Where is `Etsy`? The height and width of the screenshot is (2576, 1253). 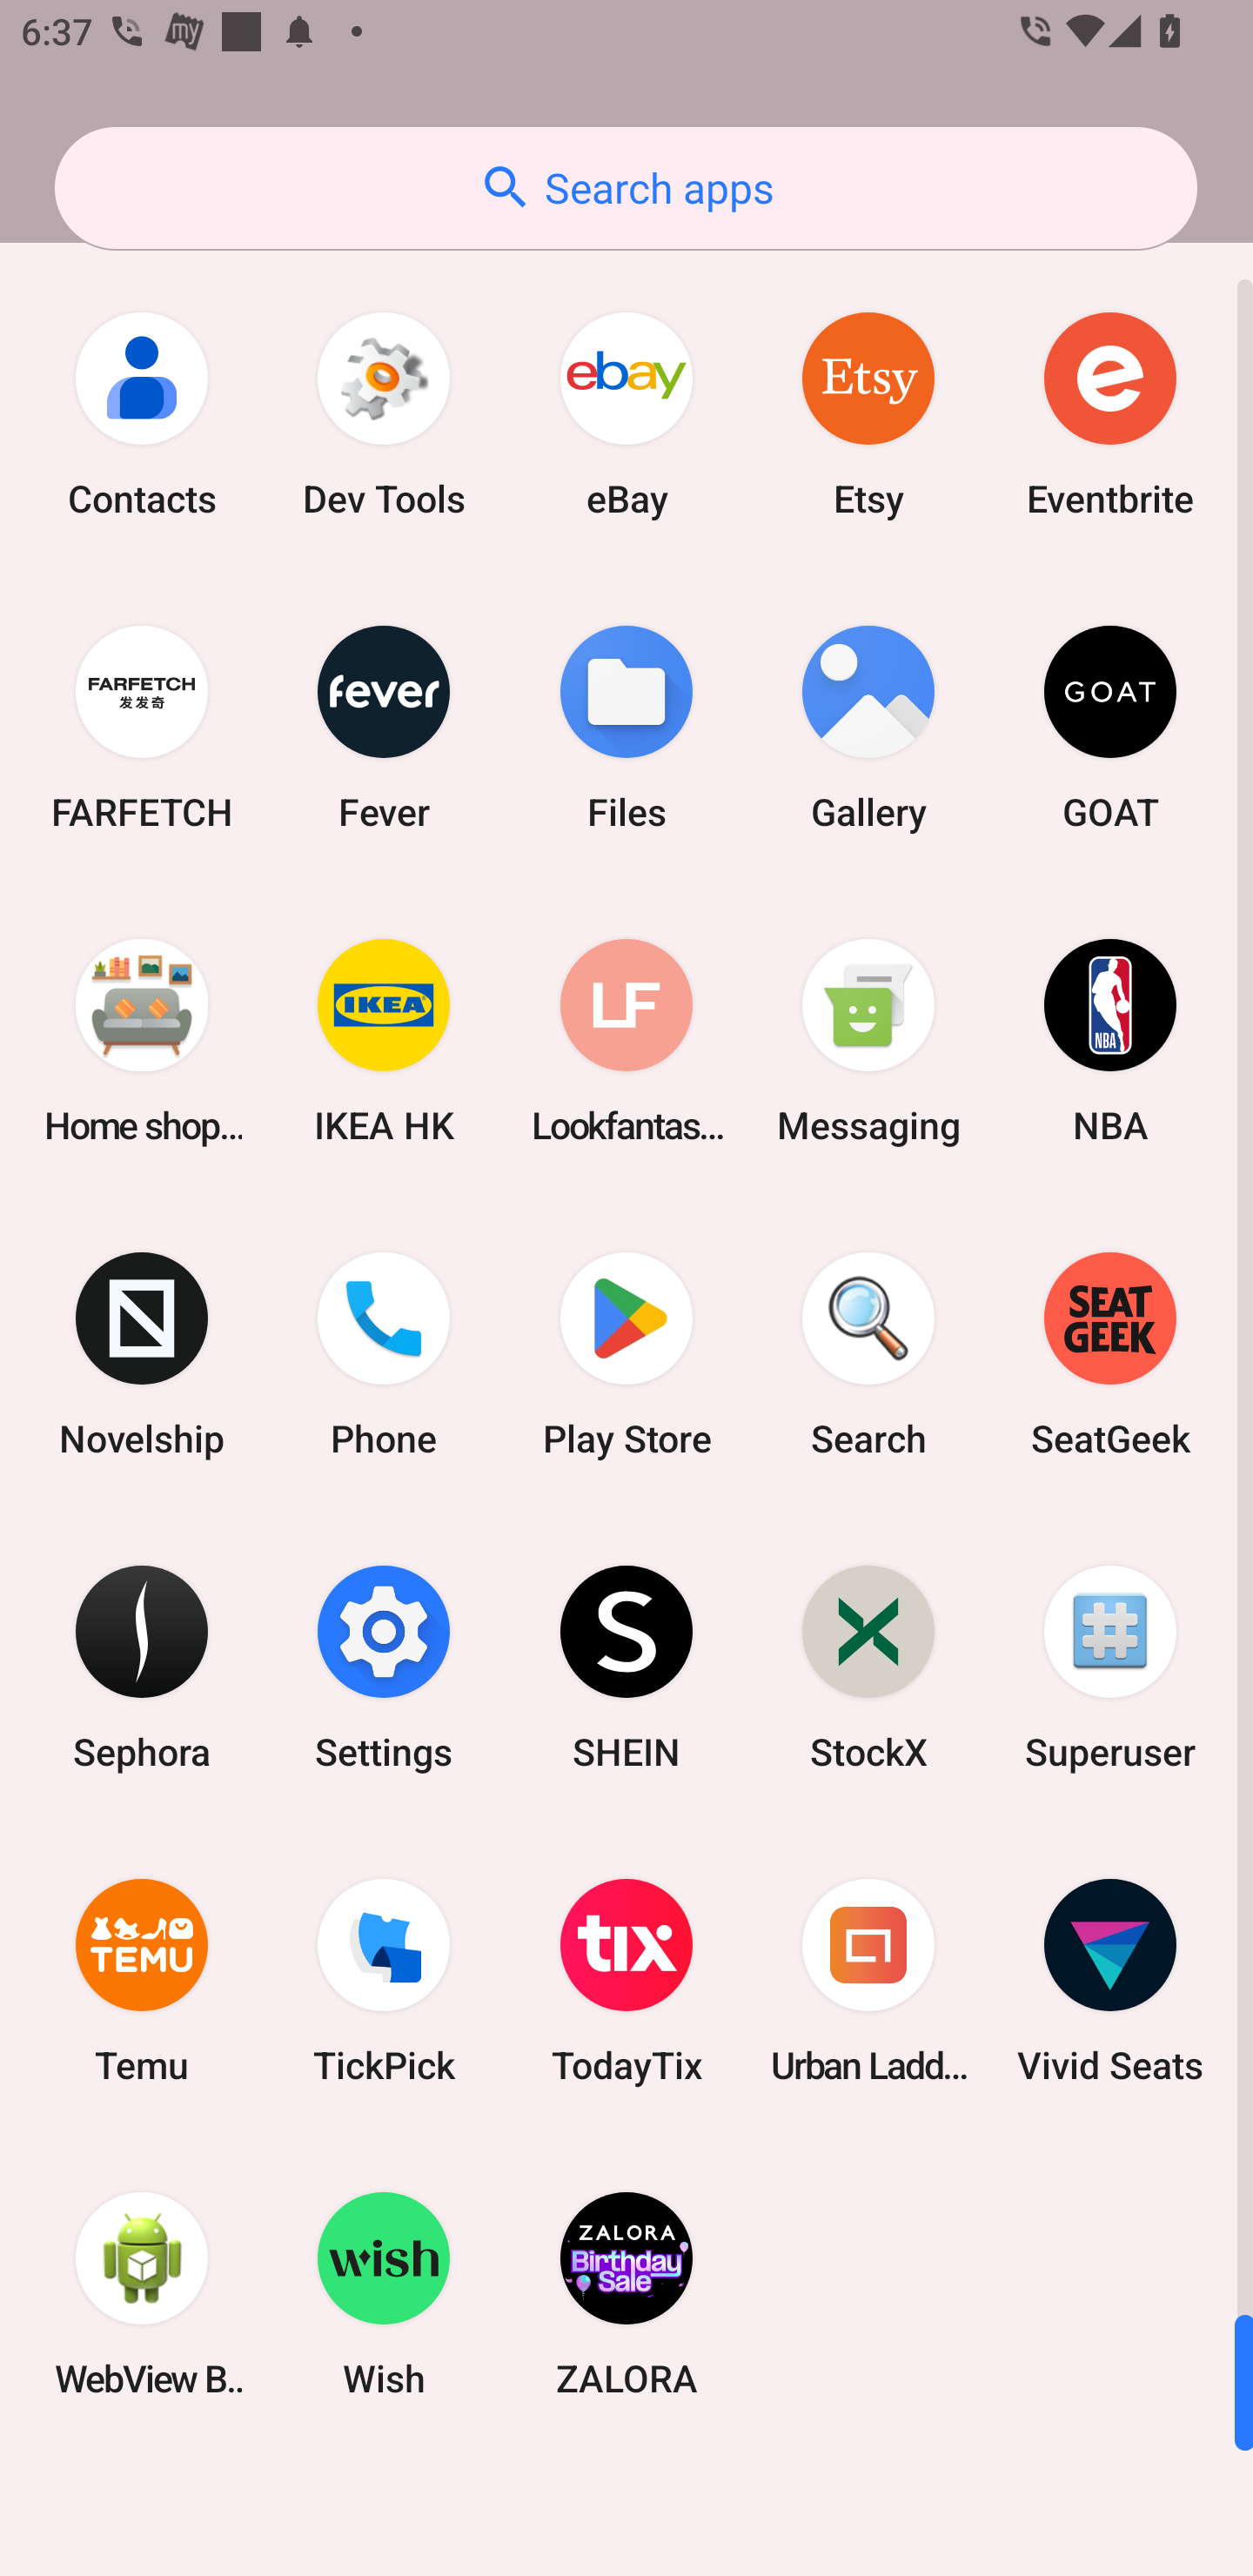 Etsy is located at coordinates (868, 414).